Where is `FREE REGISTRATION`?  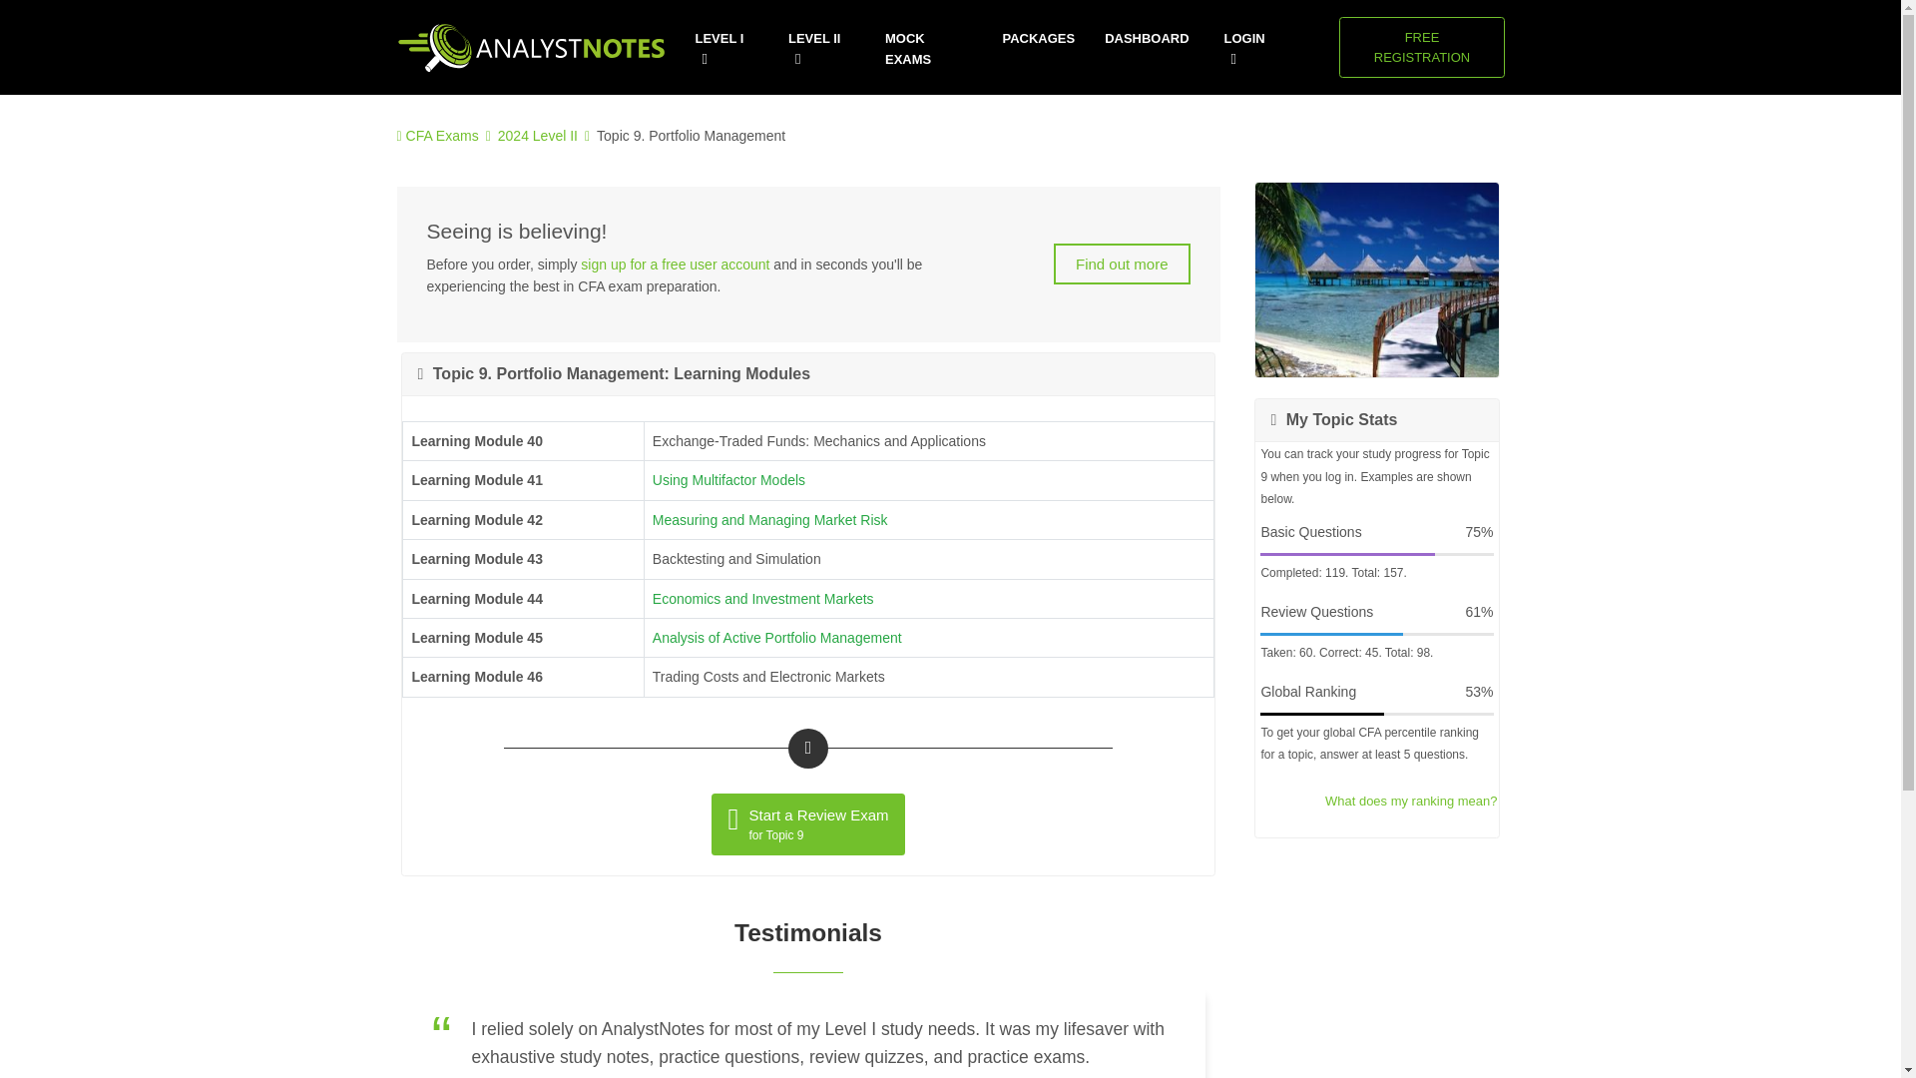
FREE REGISTRATION is located at coordinates (1411, 801).